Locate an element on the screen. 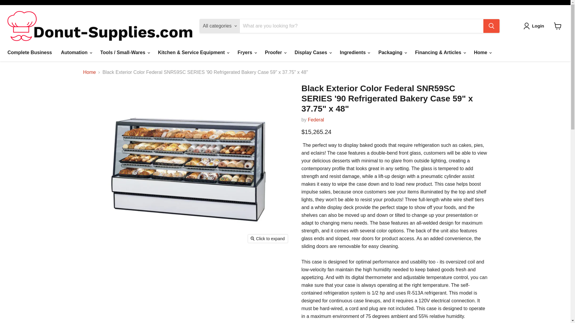 The width and height of the screenshot is (575, 323). Complete Business is located at coordinates (29, 53).